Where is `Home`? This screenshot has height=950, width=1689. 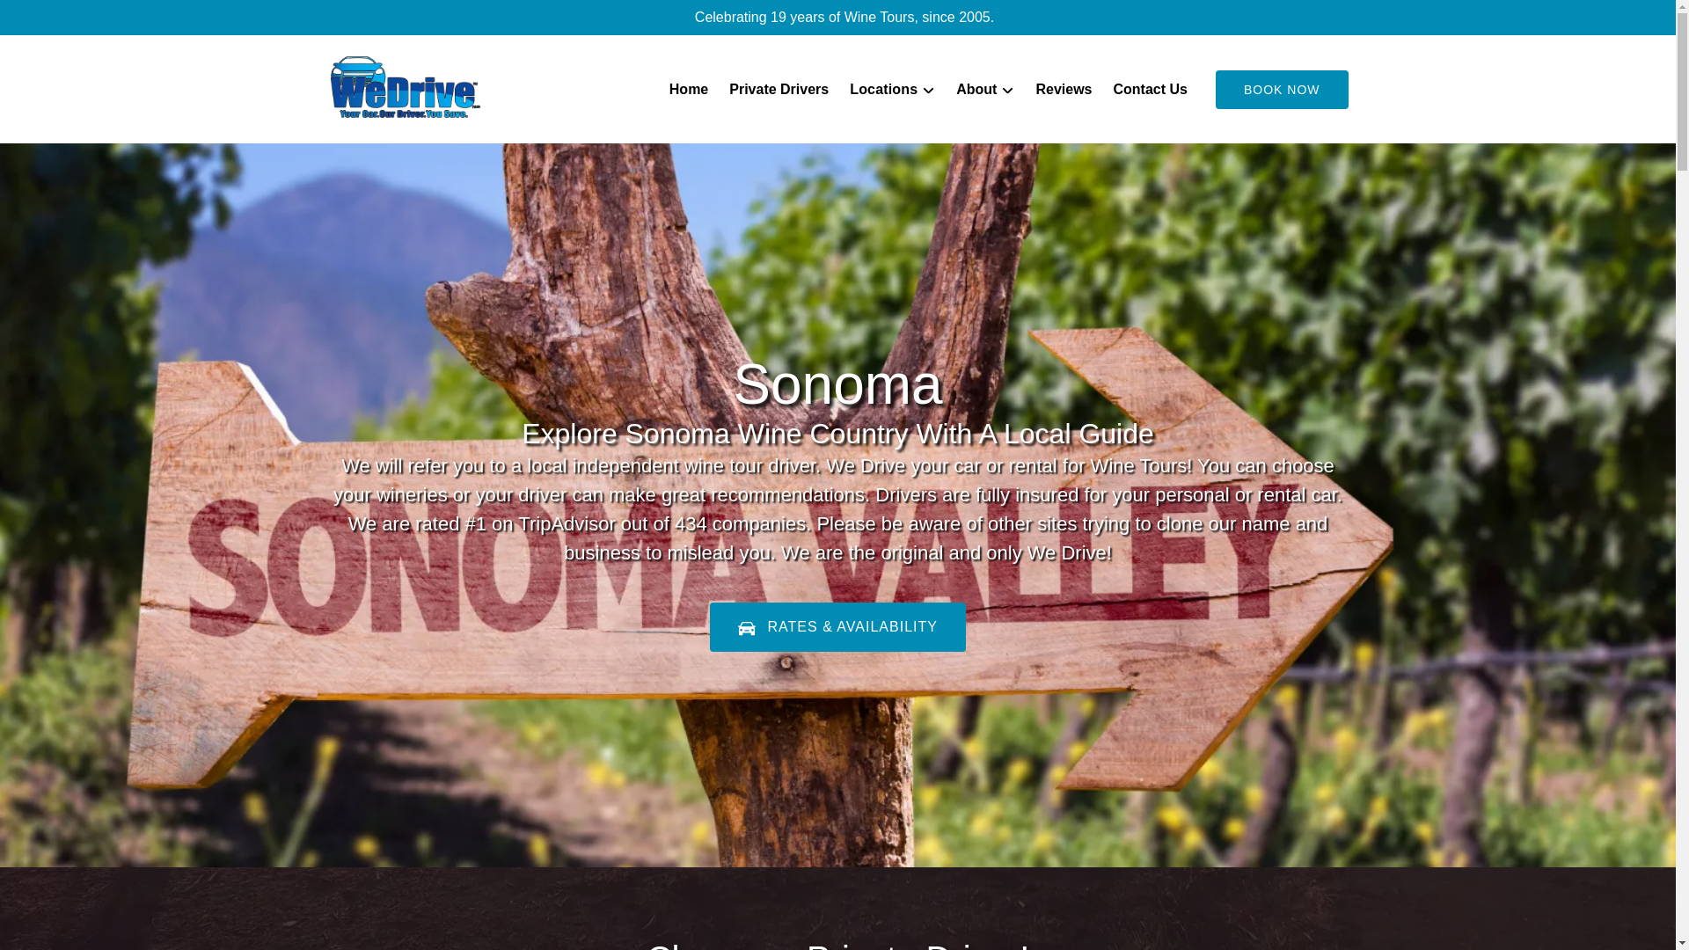 Home is located at coordinates (688, 90).